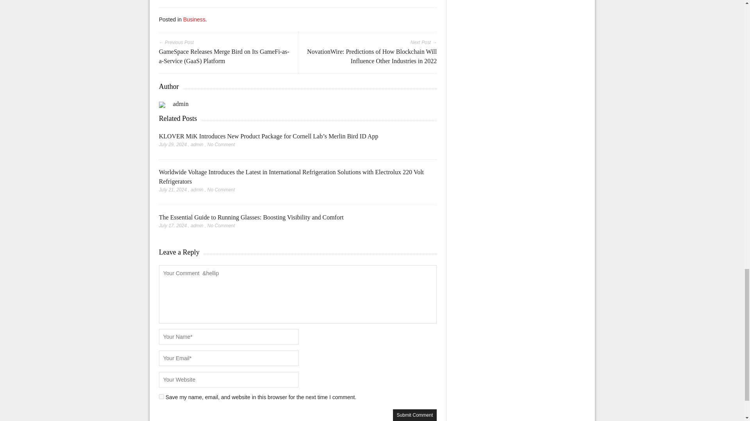 This screenshot has height=421, width=750. What do you see at coordinates (197, 189) in the screenshot?
I see `Posts by admin` at bounding box center [197, 189].